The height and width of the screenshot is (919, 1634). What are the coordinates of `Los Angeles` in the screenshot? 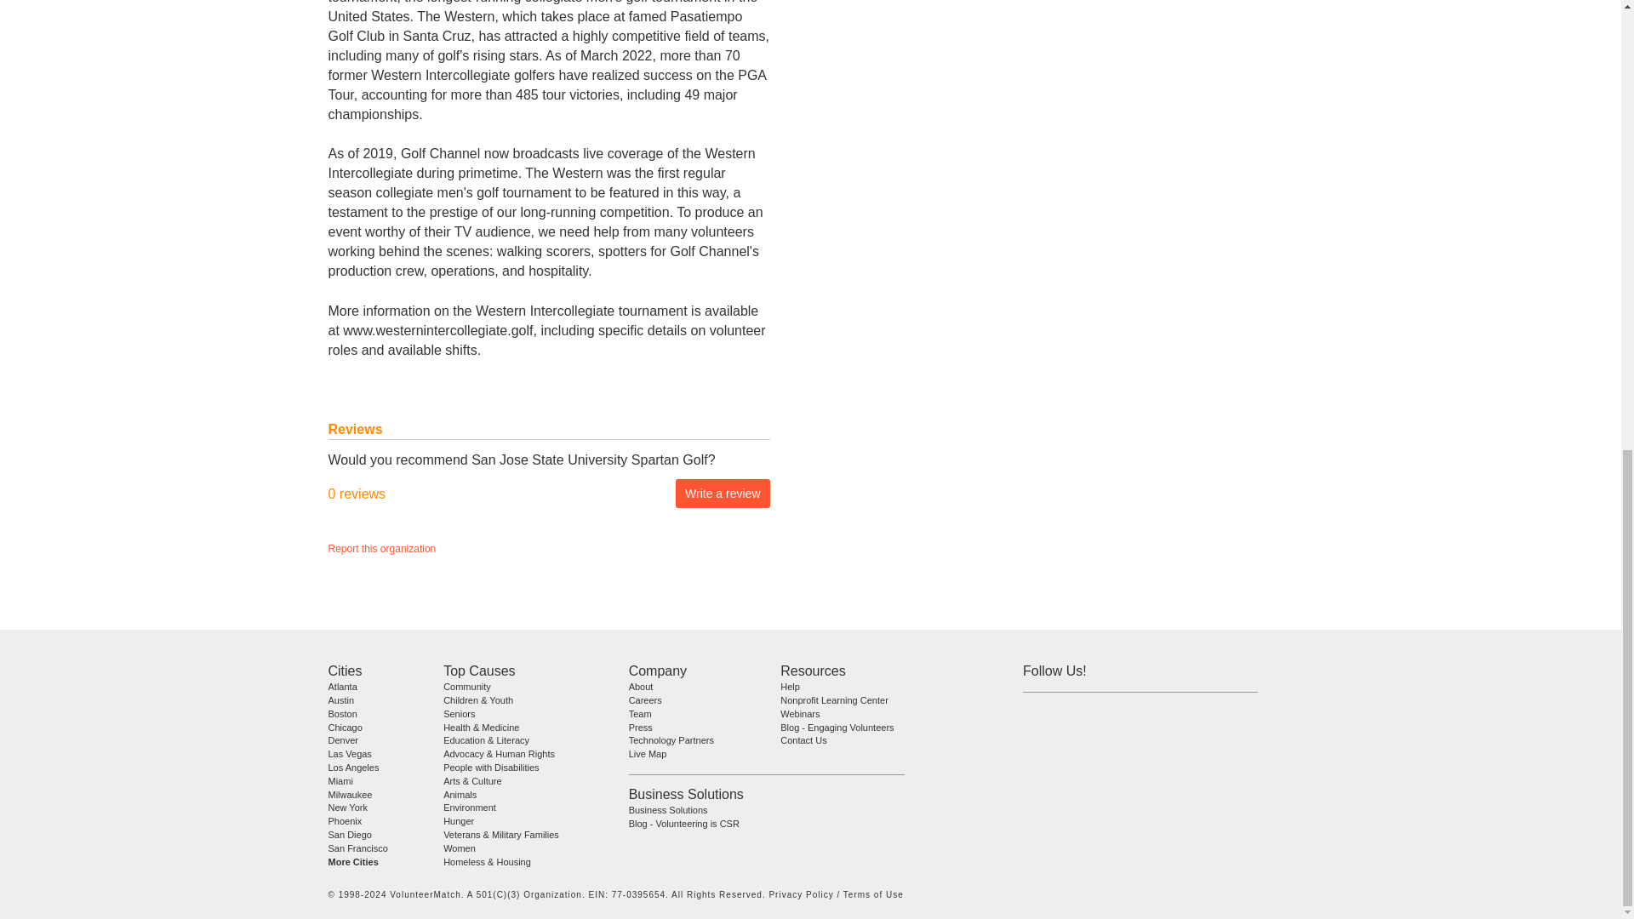 It's located at (353, 768).